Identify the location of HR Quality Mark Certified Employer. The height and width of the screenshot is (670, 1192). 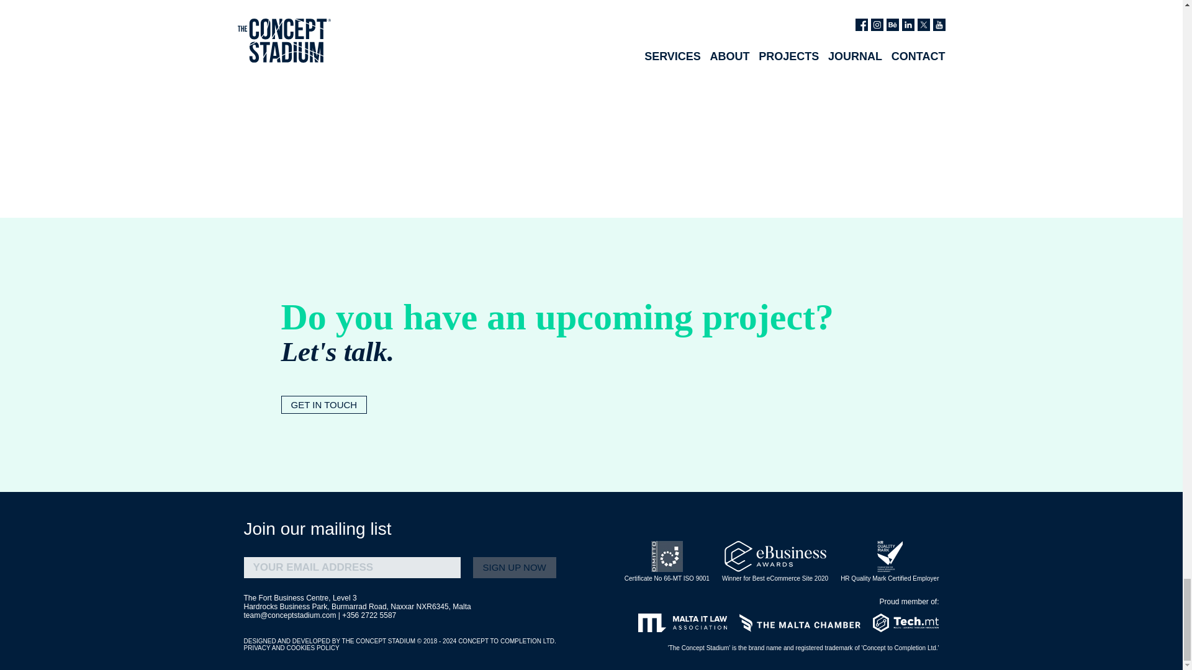
(889, 561).